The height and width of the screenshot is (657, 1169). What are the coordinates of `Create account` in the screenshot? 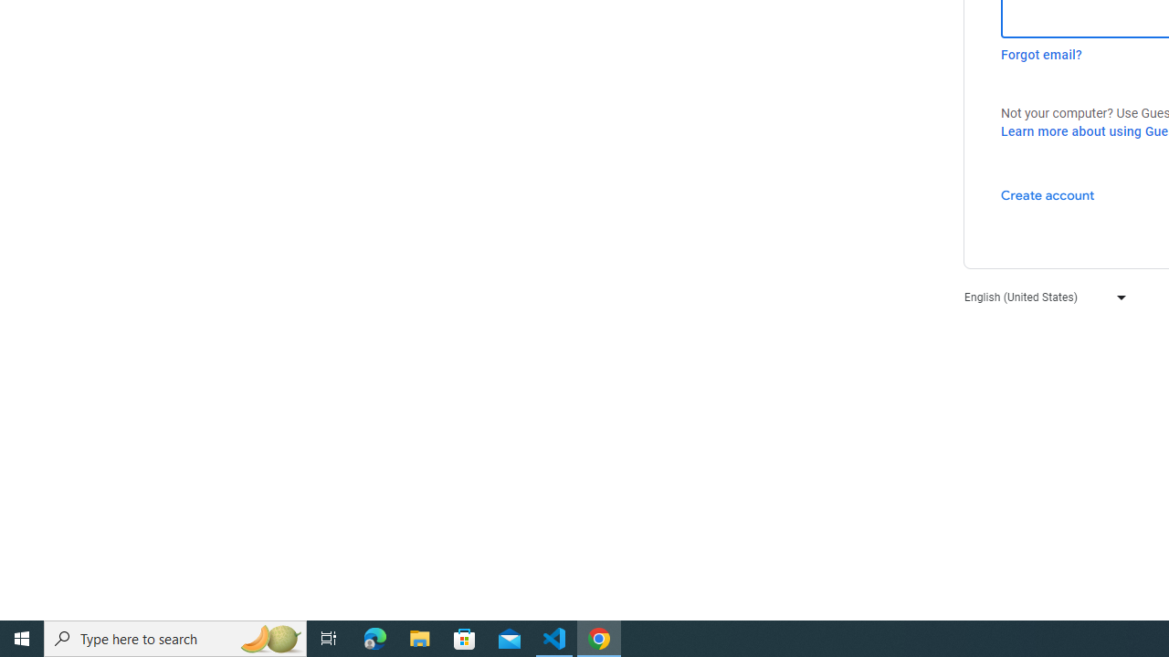 It's located at (1047, 194).